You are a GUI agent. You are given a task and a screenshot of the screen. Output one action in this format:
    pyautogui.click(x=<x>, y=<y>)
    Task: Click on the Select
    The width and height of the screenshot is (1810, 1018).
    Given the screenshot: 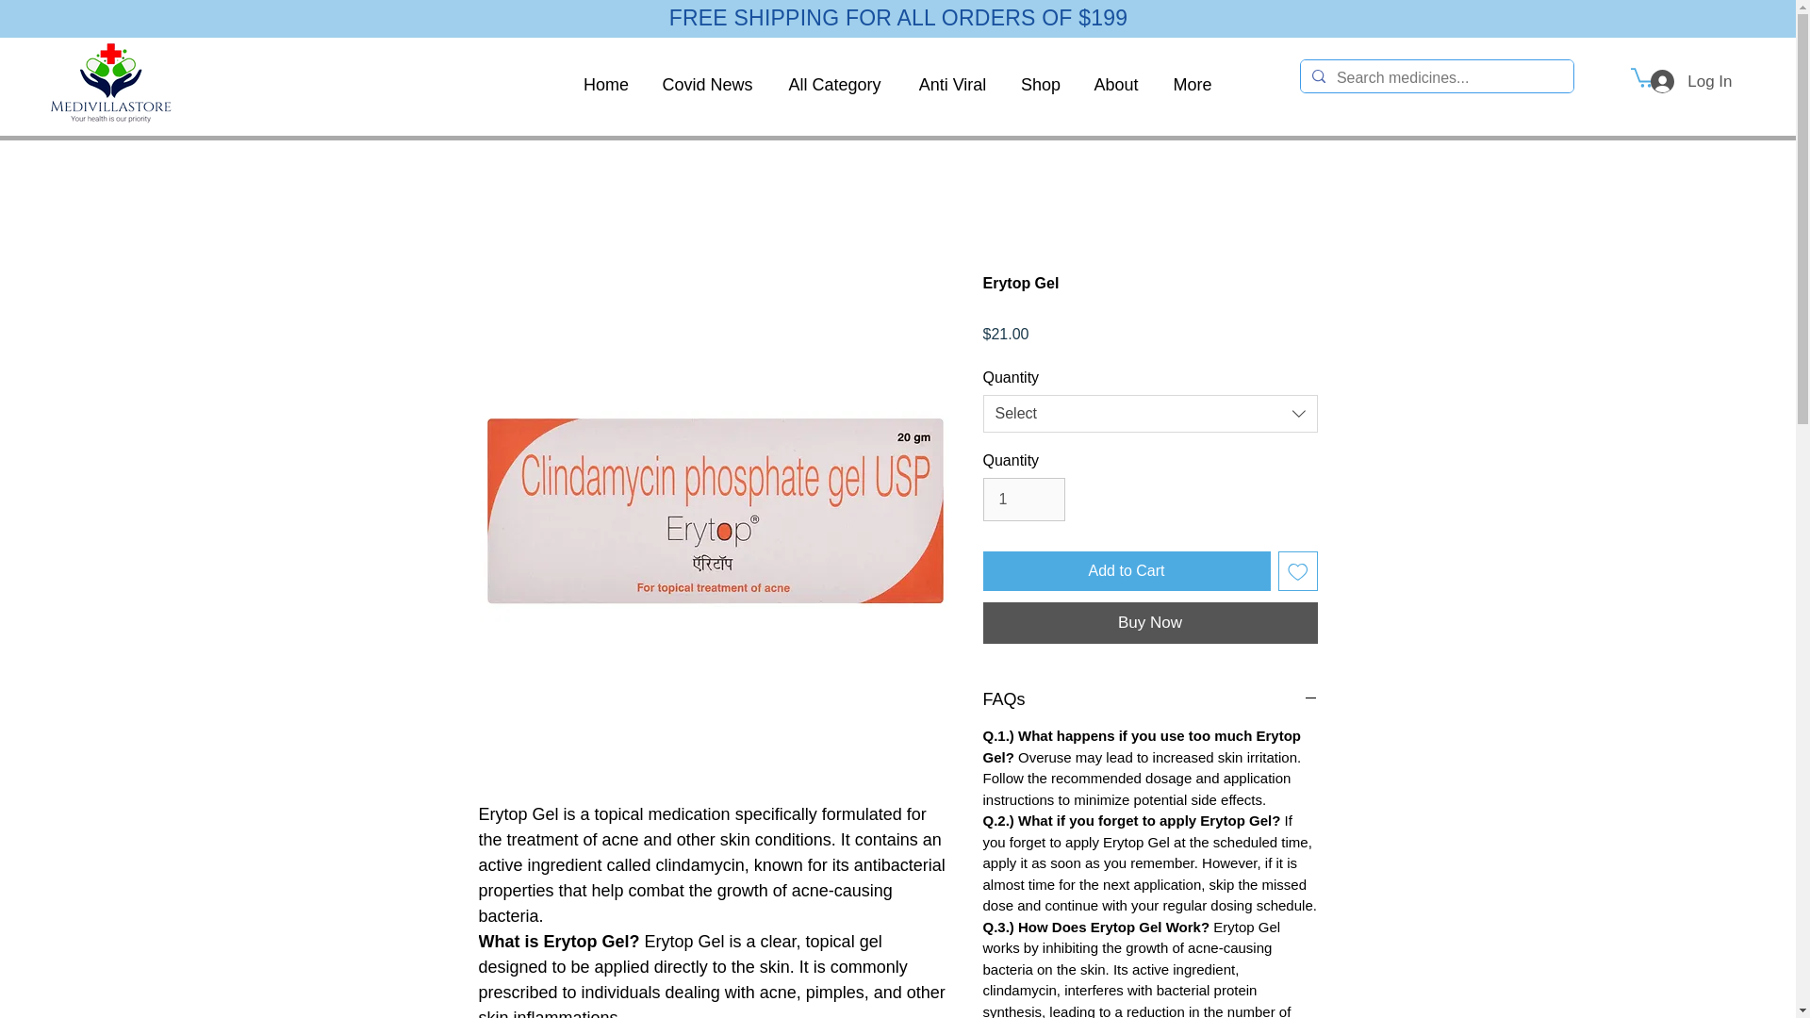 What is the action you would take?
    pyautogui.click(x=1150, y=414)
    